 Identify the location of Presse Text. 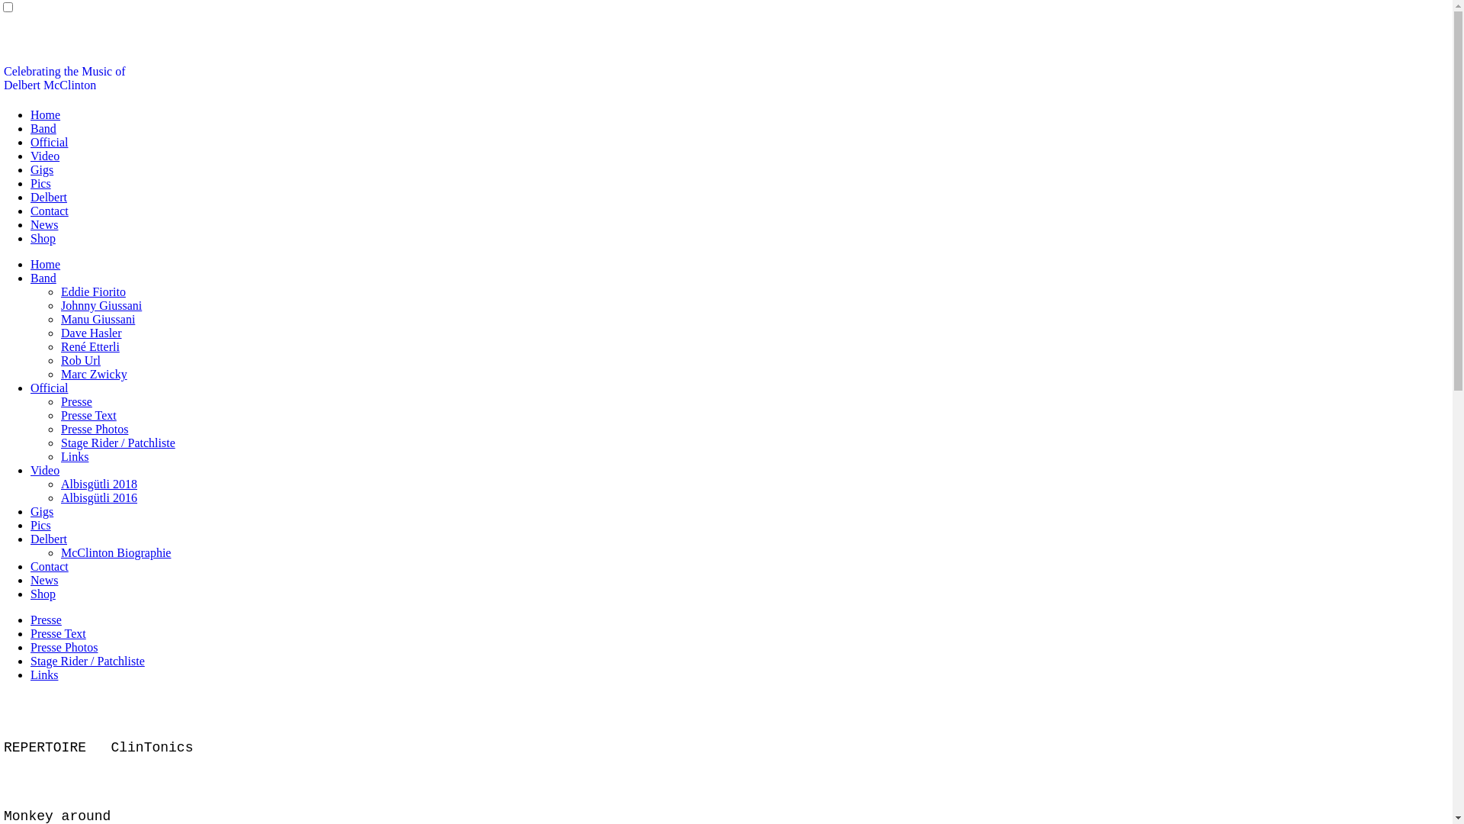
(58, 633).